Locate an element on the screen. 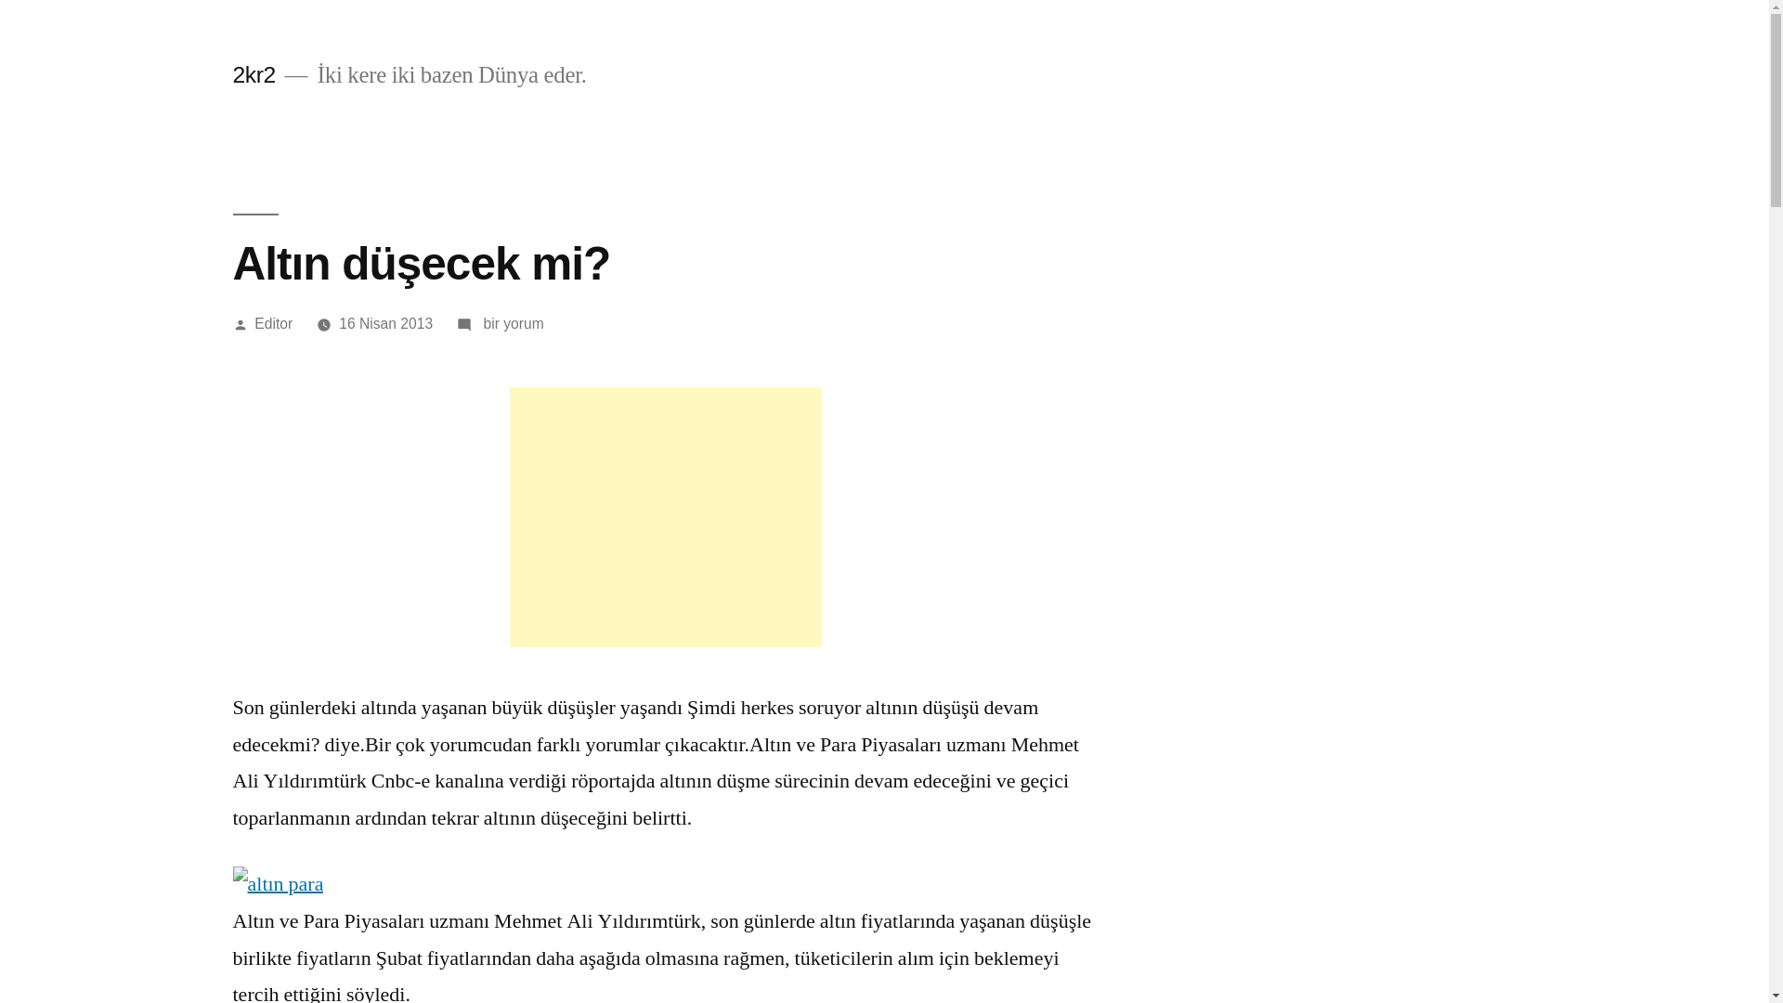 This screenshot has height=1003, width=1783. 16 Nisan 2013 is located at coordinates (386, 323).